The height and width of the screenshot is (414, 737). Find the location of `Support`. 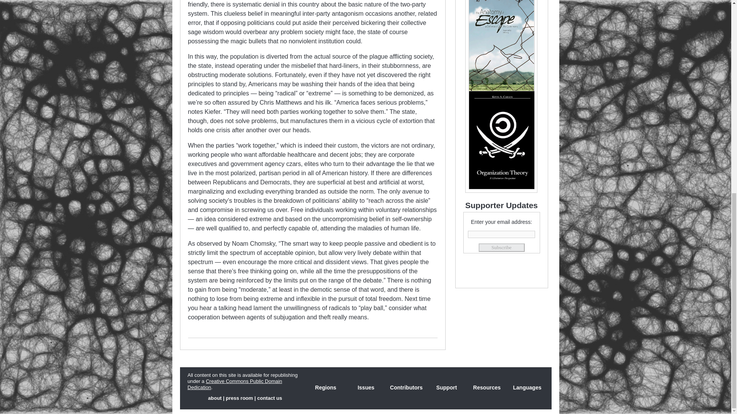

Support is located at coordinates (446, 388).